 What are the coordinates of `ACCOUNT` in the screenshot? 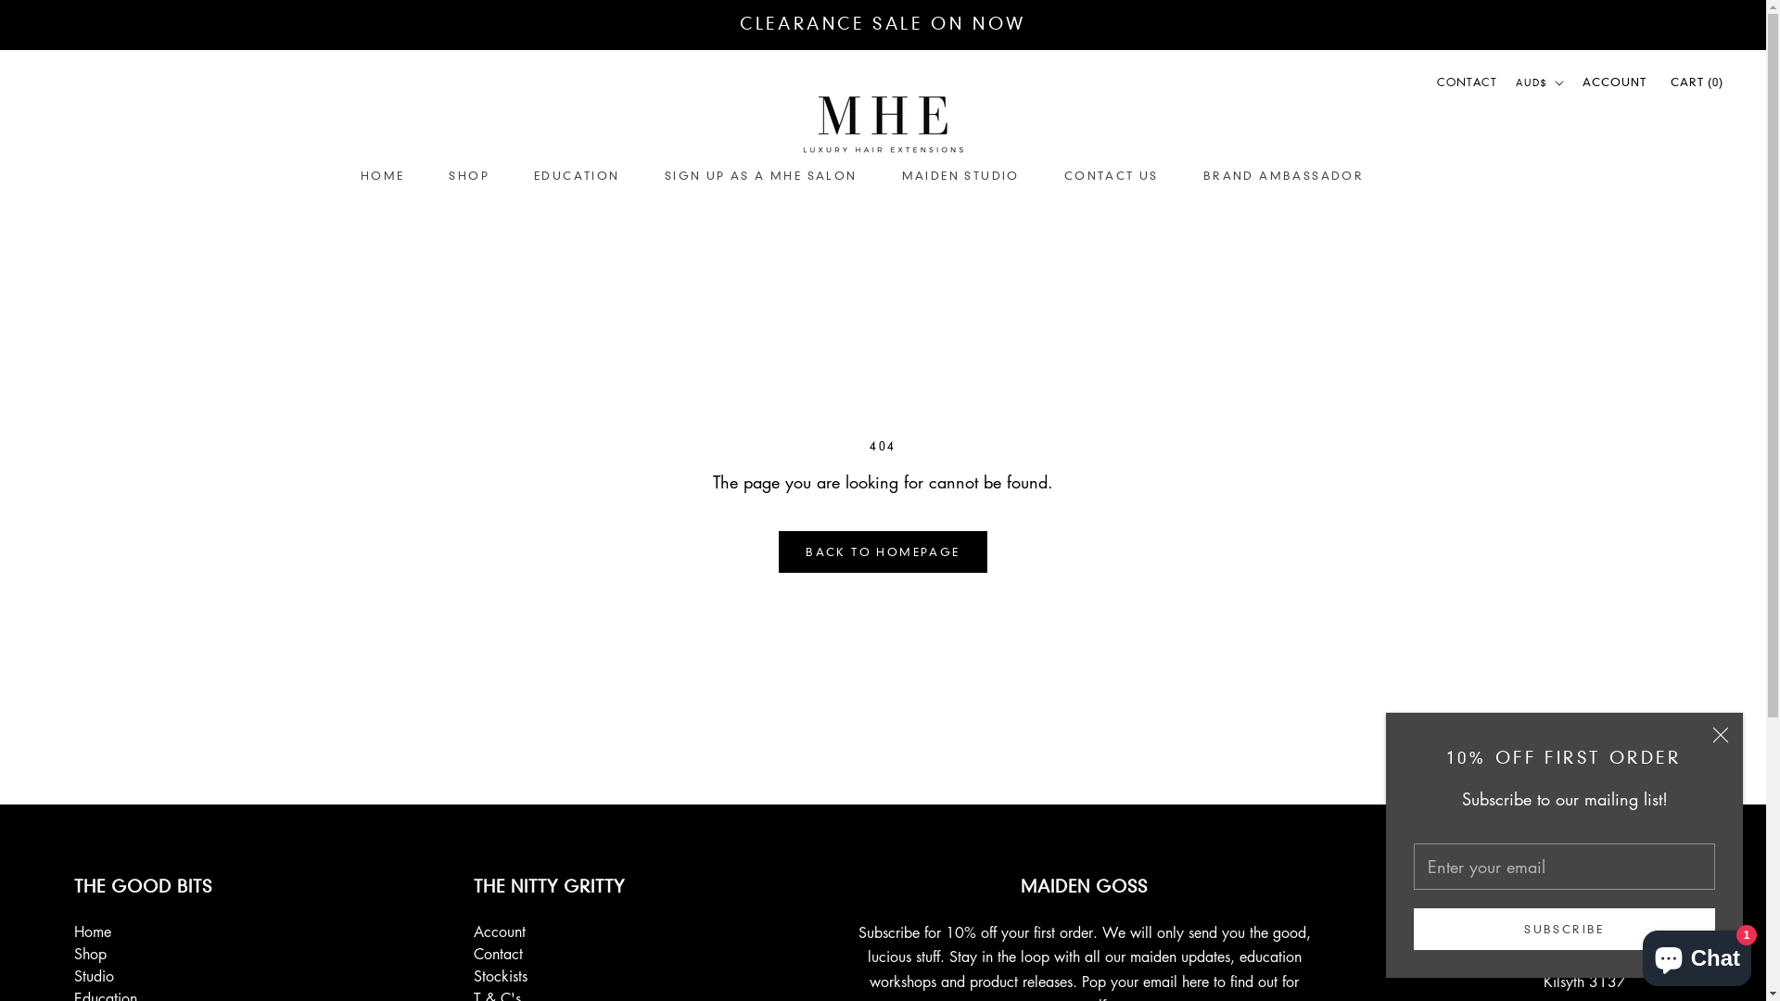 It's located at (1615, 82).